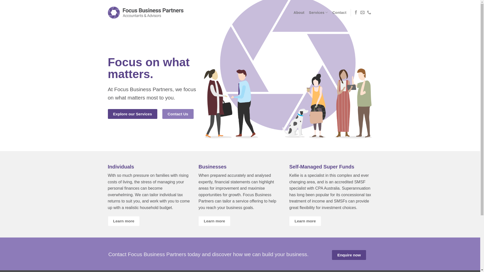 Image resolution: width=484 pixels, height=272 pixels. Describe the element at coordinates (121, 167) in the screenshot. I see `Individuals` at that location.